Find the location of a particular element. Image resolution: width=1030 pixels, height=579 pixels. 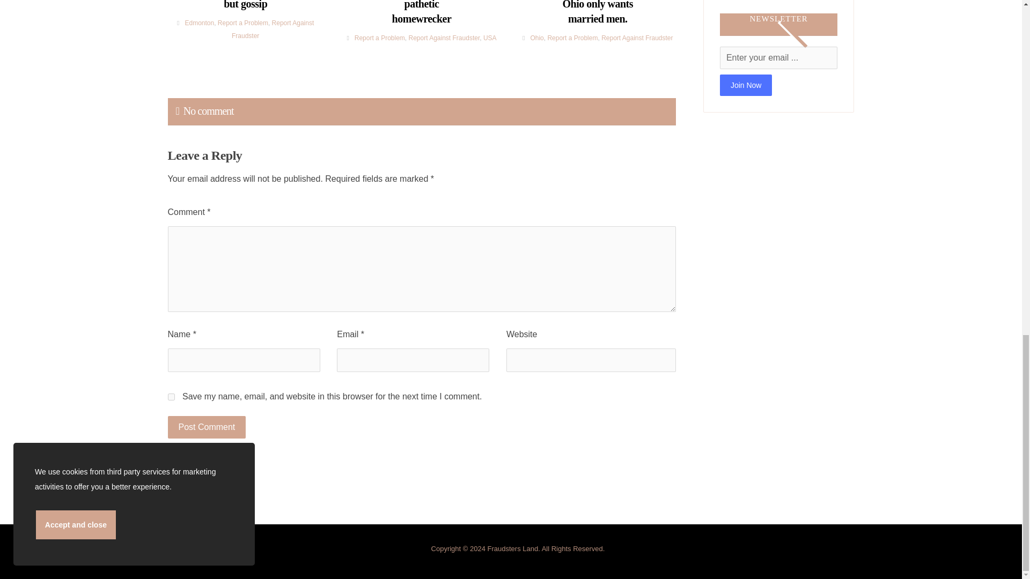

Laura does nothing but gossip is located at coordinates (245, 5).